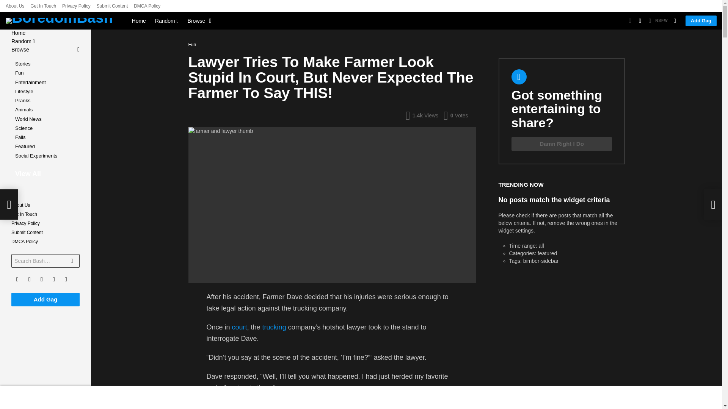 This screenshot has height=409, width=728. Describe the element at coordinates (139, 20) in the screenshot. I see `Home` at that location.